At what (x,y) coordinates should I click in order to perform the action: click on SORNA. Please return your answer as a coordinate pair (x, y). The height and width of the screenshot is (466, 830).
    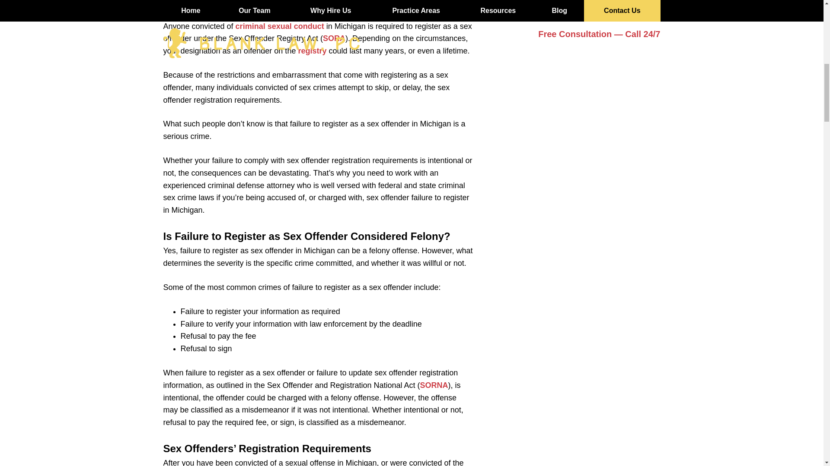
    Looking at the image, I should click on (434, 385).